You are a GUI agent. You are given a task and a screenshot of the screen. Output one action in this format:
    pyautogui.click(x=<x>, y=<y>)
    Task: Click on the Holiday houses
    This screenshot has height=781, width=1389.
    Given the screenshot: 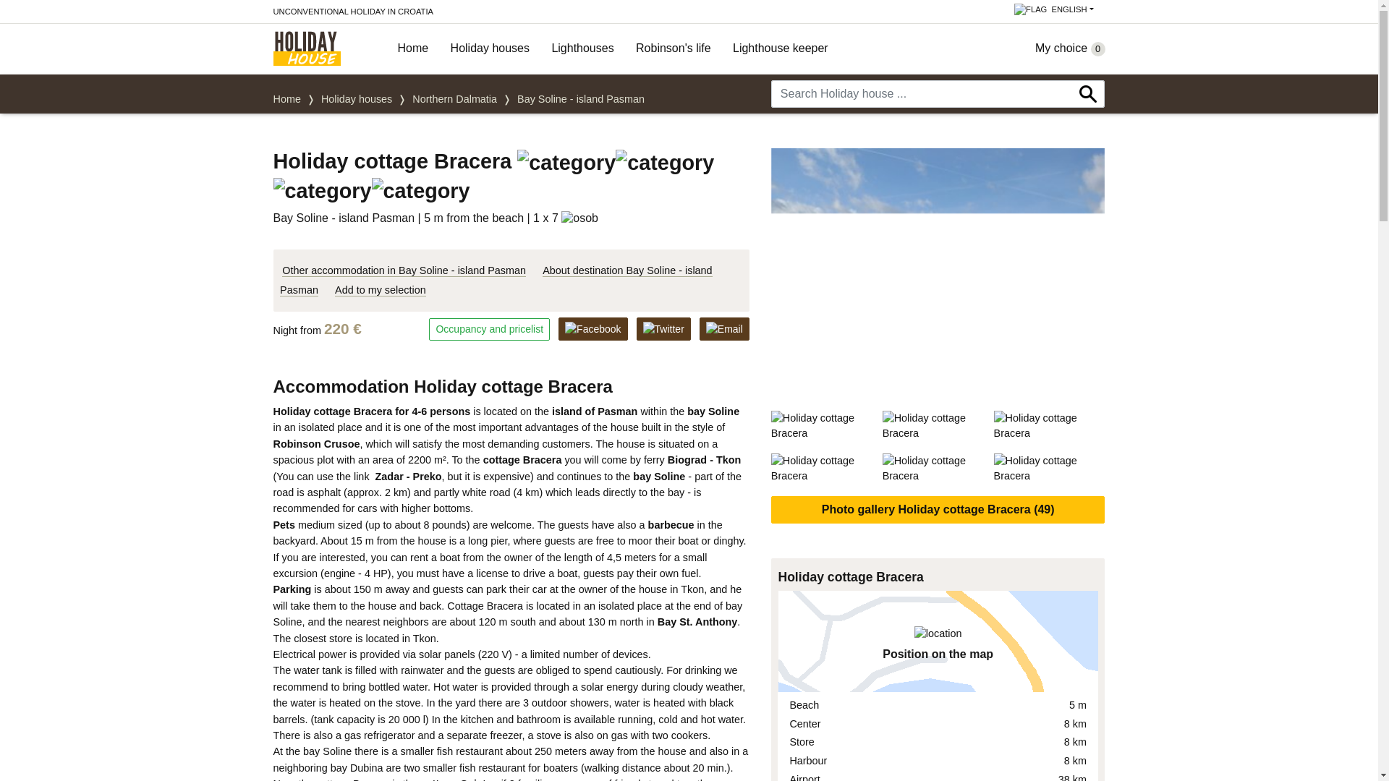 What is the action you would take?
    pyautogui.click(x=495, y=48)
    